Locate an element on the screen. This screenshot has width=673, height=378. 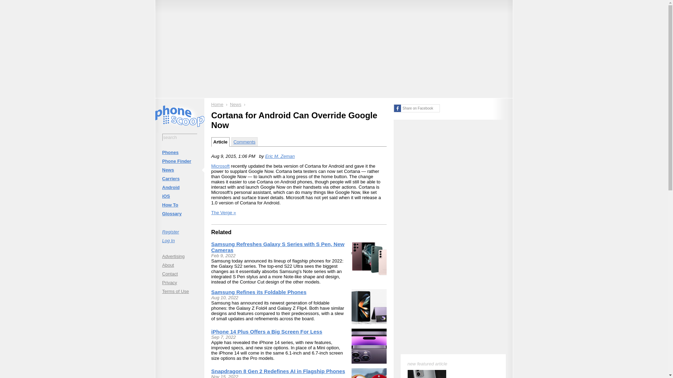
Contact is located at coordinates (179, 274).